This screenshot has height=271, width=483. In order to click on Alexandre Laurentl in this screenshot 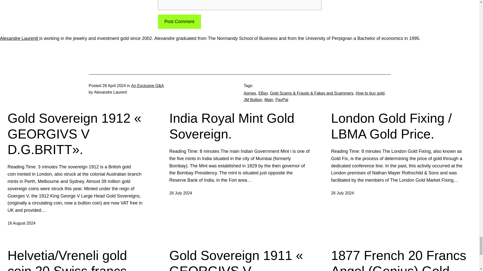, I will do `click(20, 38)`.